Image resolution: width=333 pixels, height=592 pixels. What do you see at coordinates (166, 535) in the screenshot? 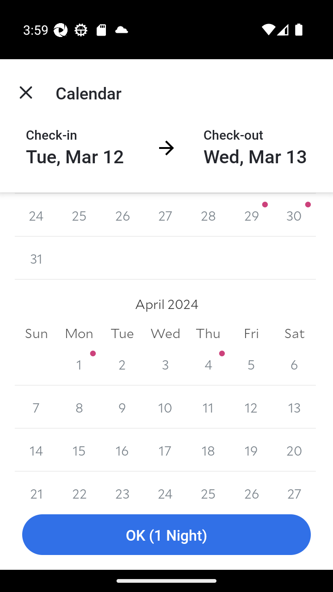
I see `OK (1 Night)` at bounding box center [166, 535].